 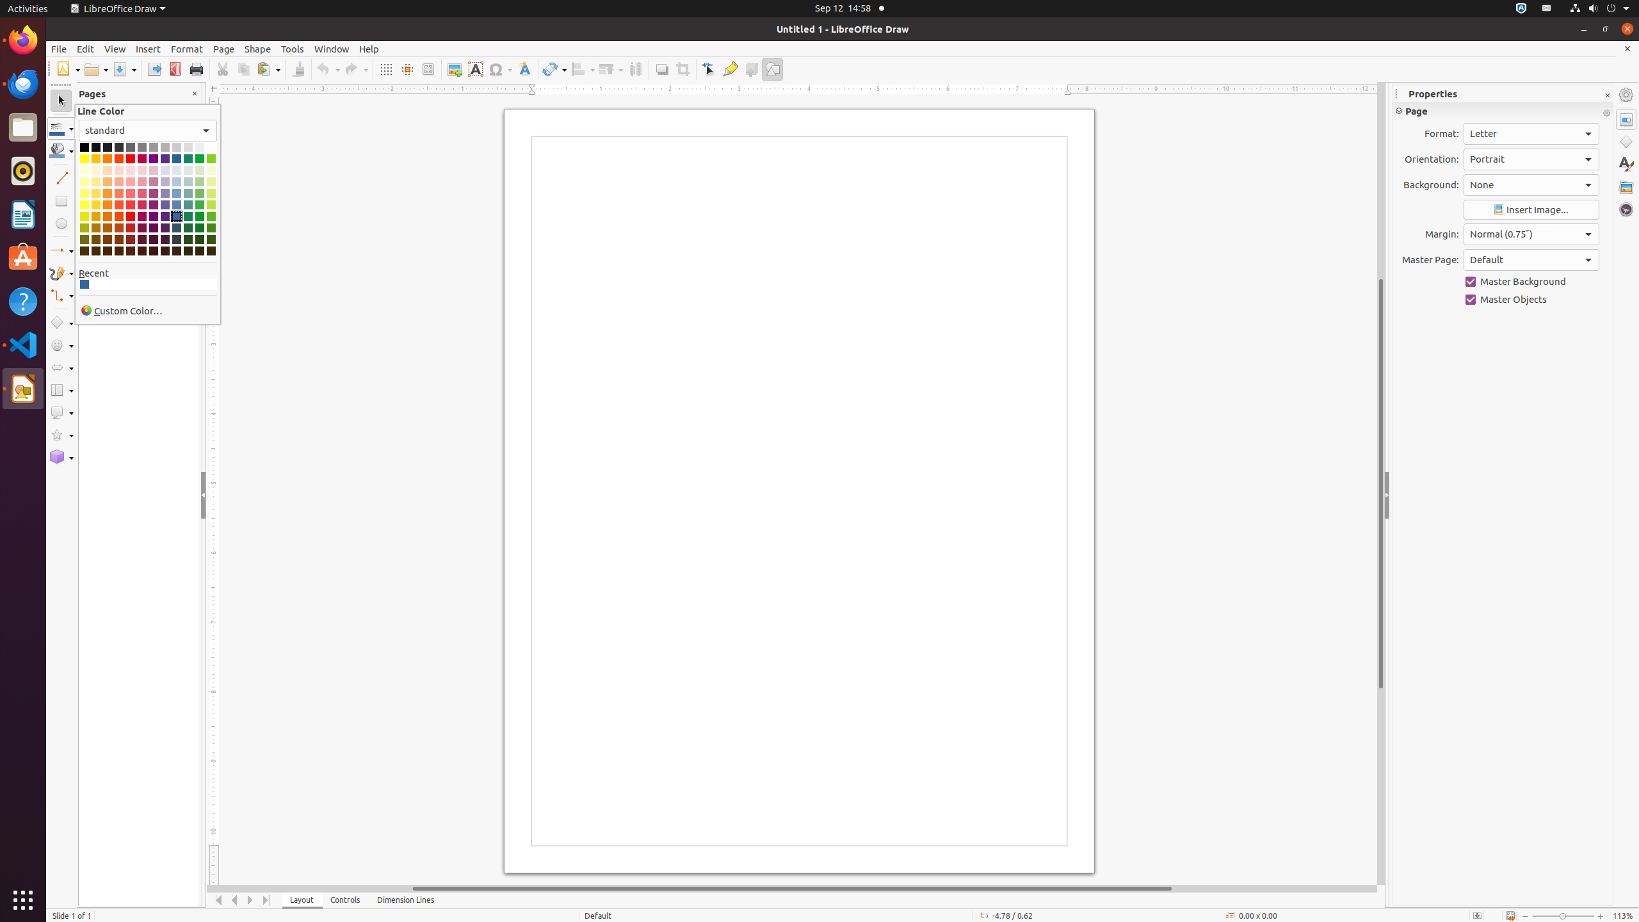 I want to click on Dark Gold 2, so click(x=96, y=228).